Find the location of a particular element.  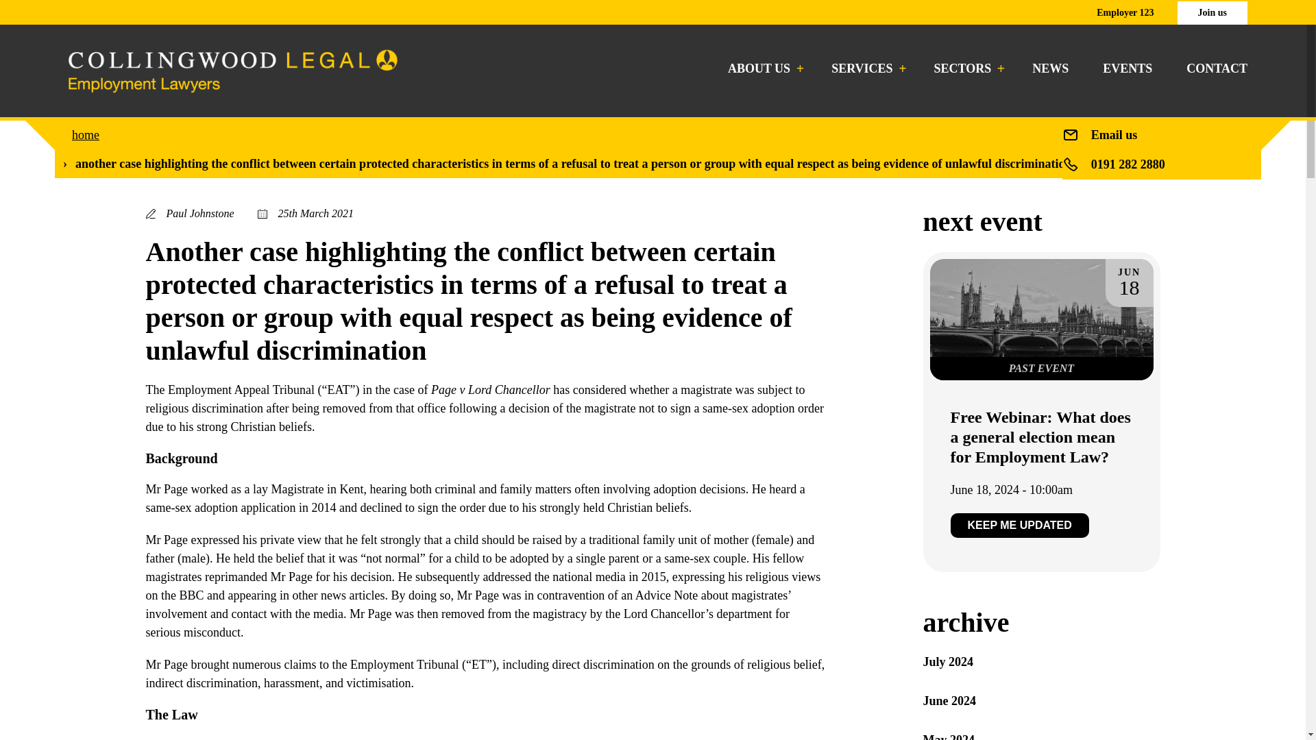

NEWS is located at coordinates (1050, 69).